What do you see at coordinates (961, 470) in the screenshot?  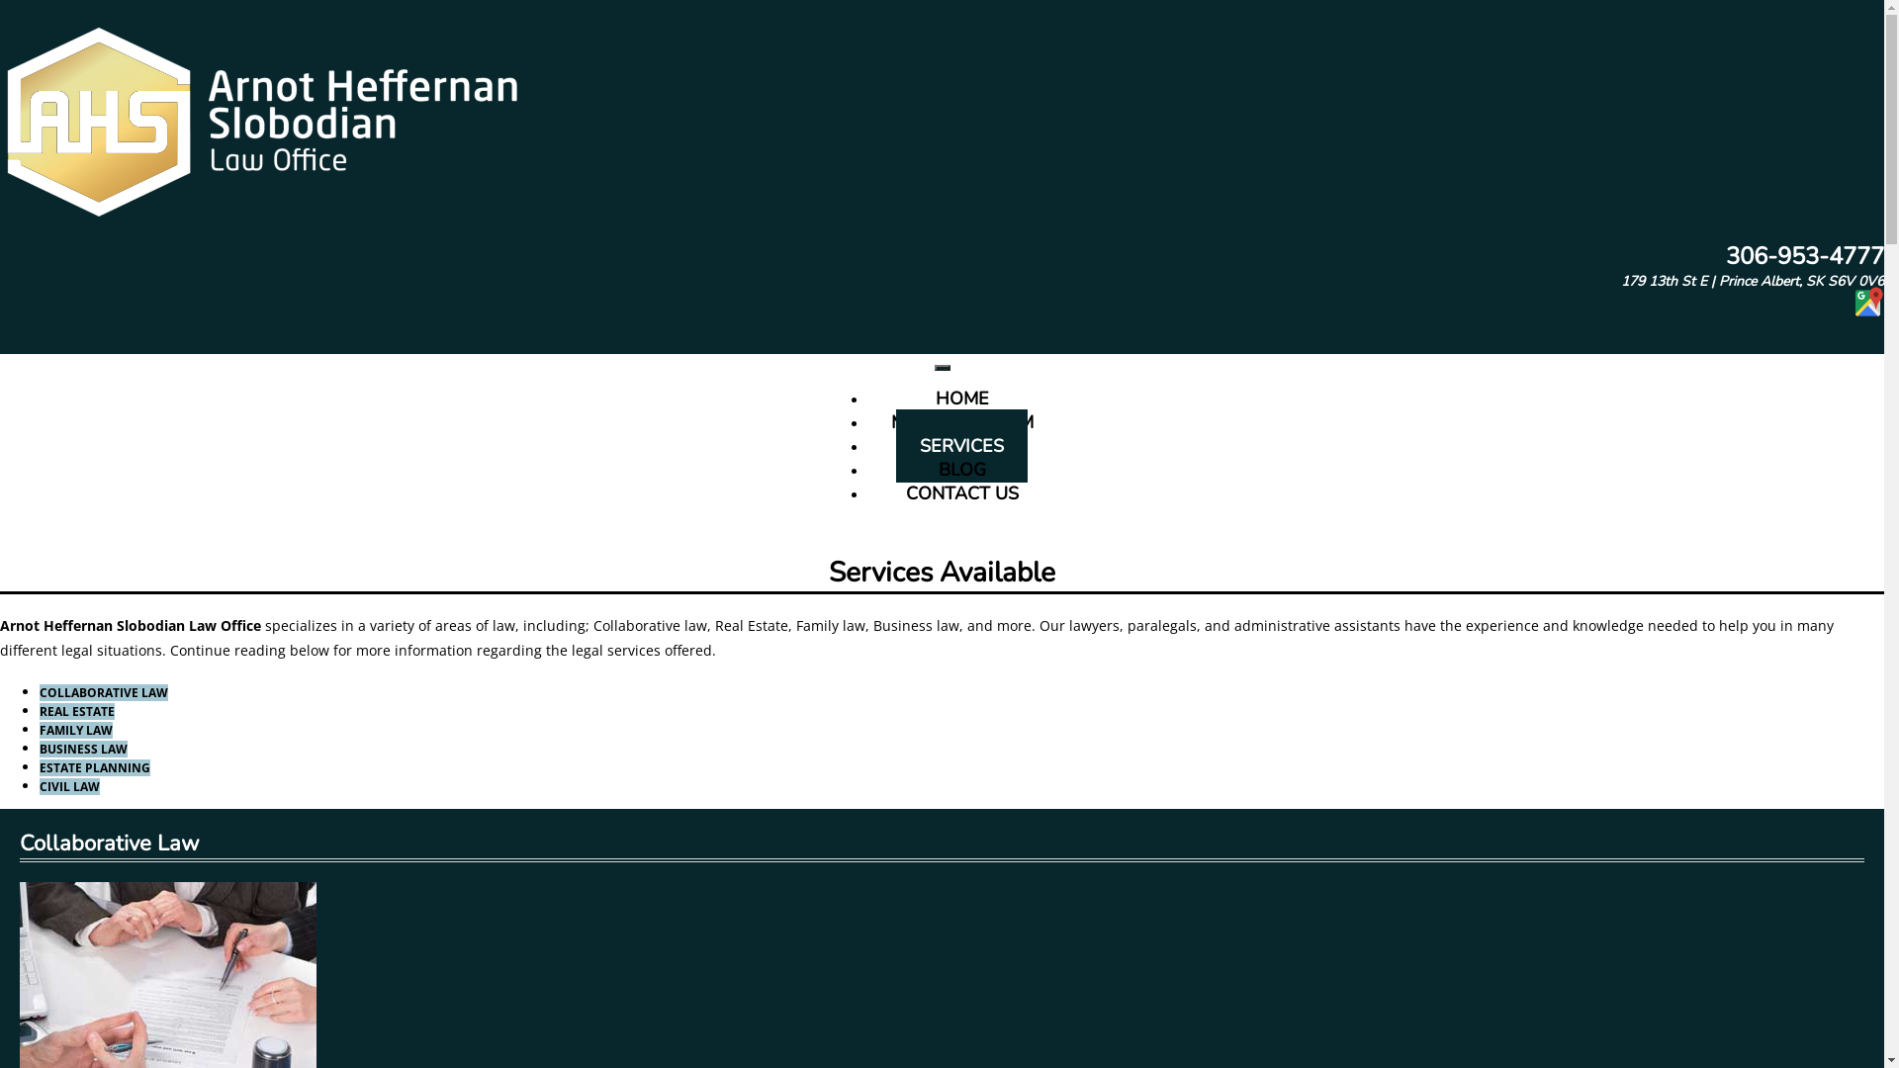 I see `BLOG` at bounding box center [961, 470].